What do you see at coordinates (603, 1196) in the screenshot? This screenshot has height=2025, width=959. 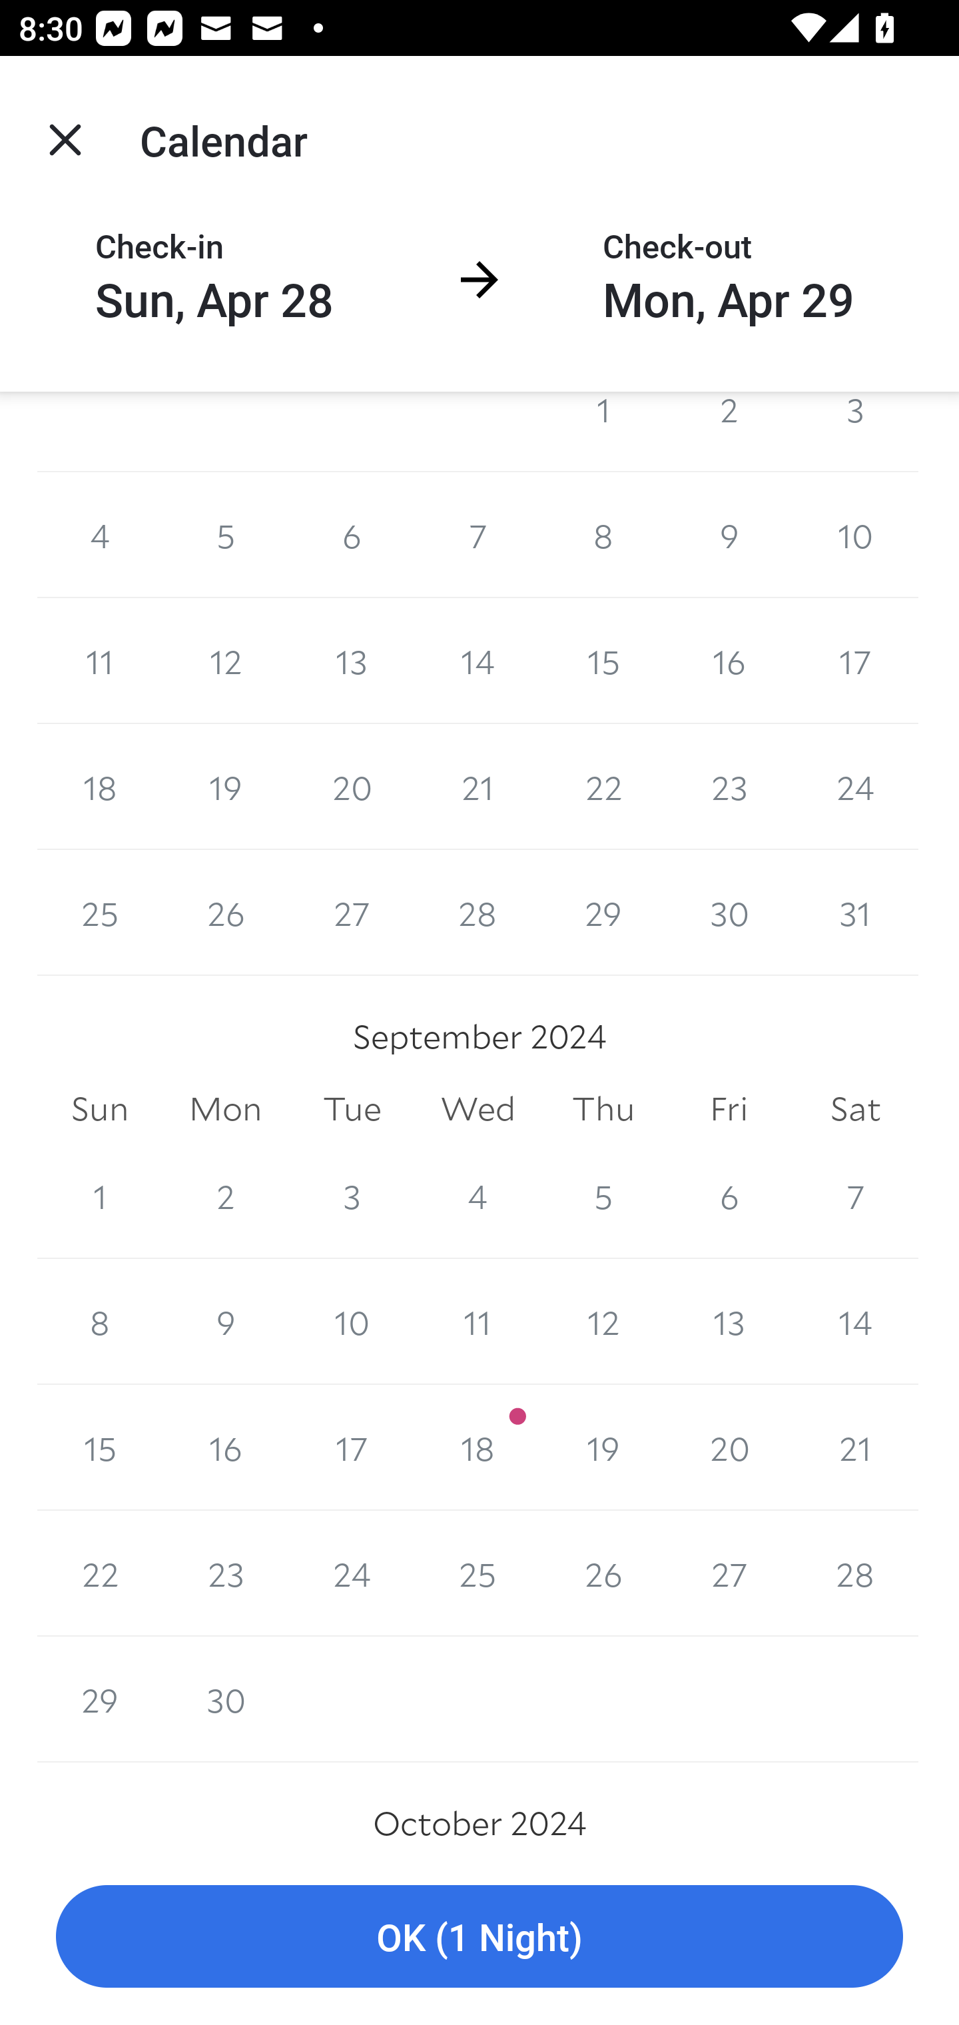 I see `5 5 September 2024` at bounding box center [603, 1196].